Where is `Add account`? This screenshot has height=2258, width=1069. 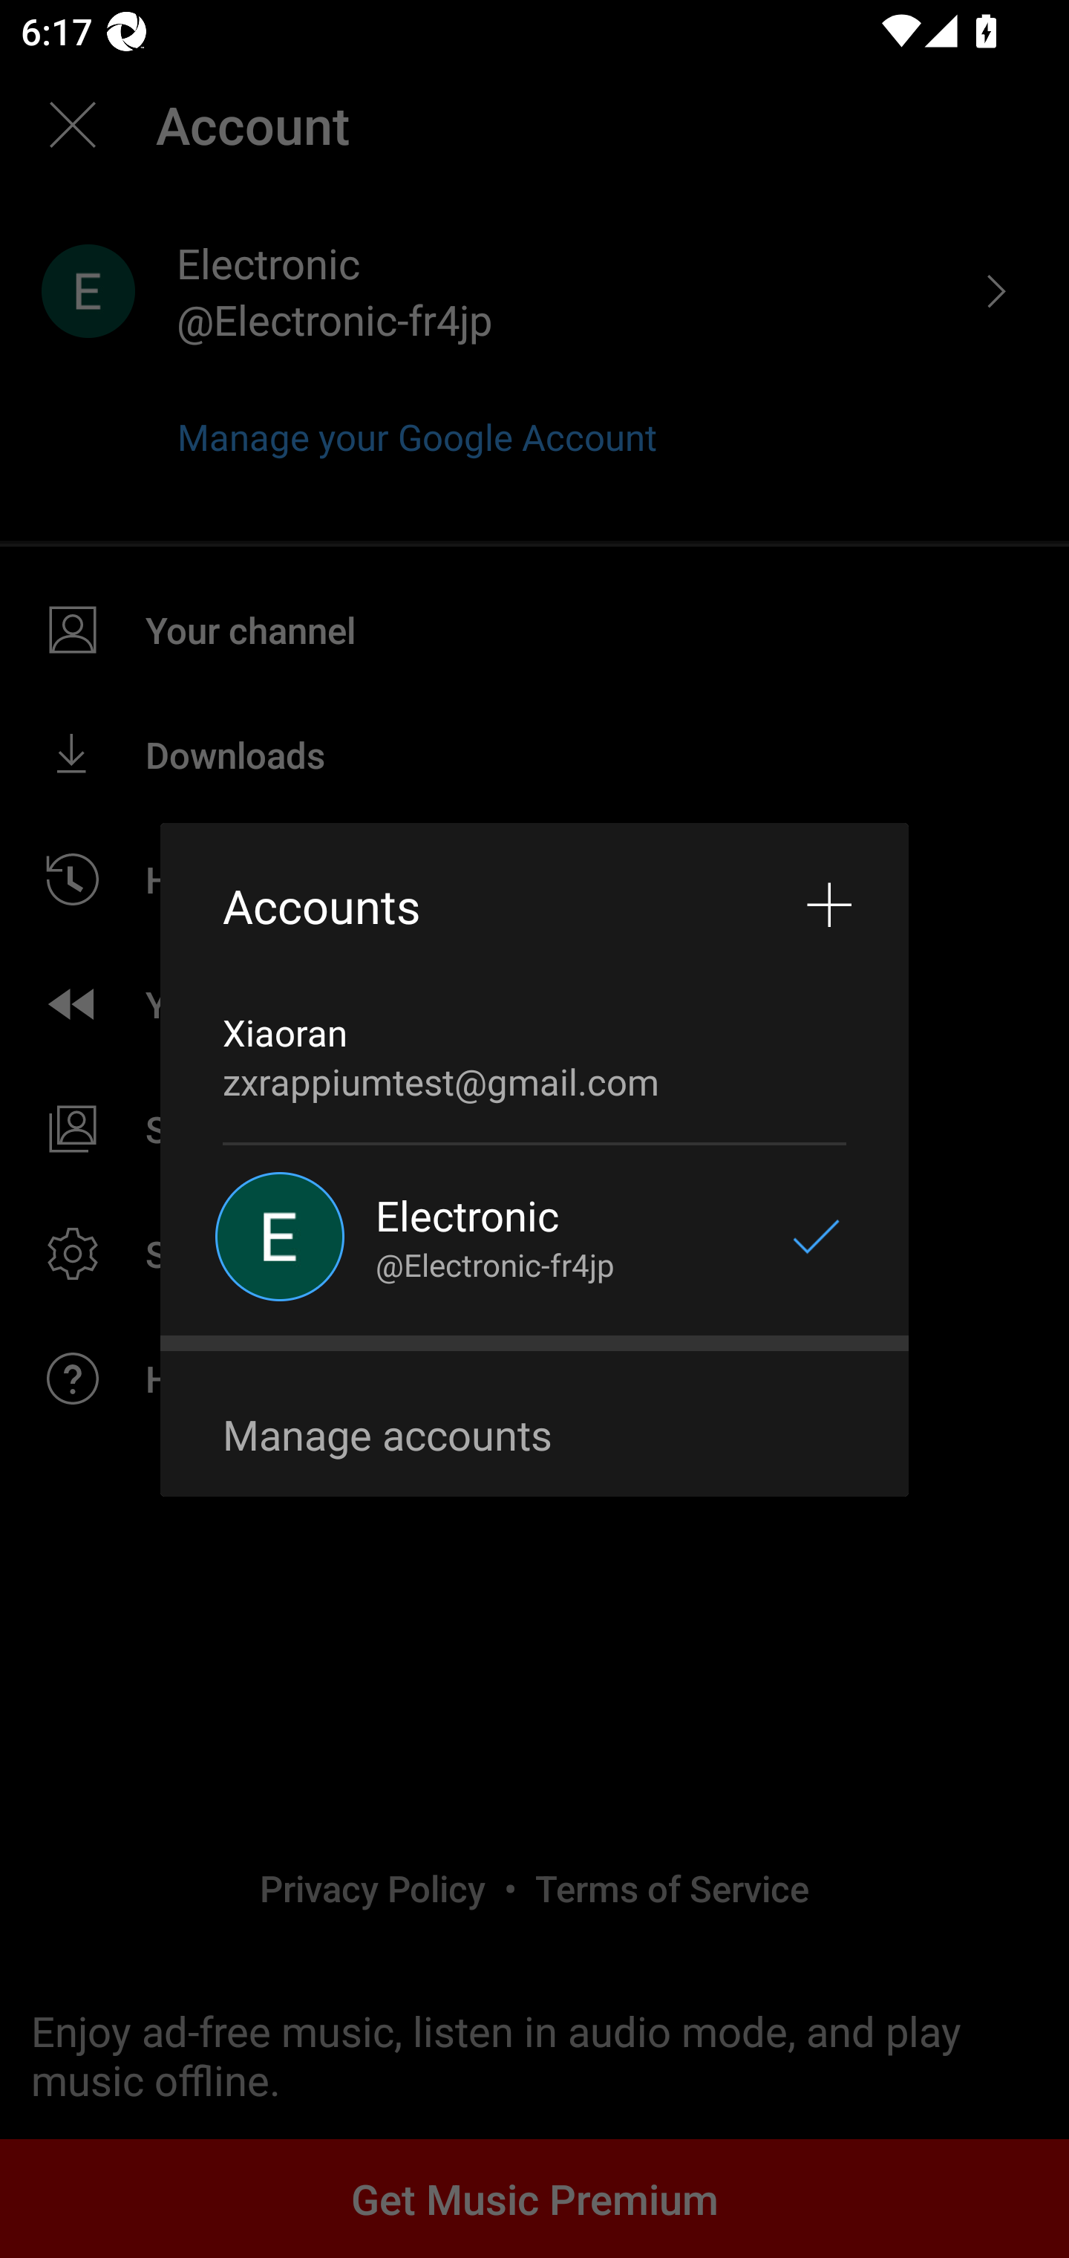 Add account is located at coordinates (830, 906).